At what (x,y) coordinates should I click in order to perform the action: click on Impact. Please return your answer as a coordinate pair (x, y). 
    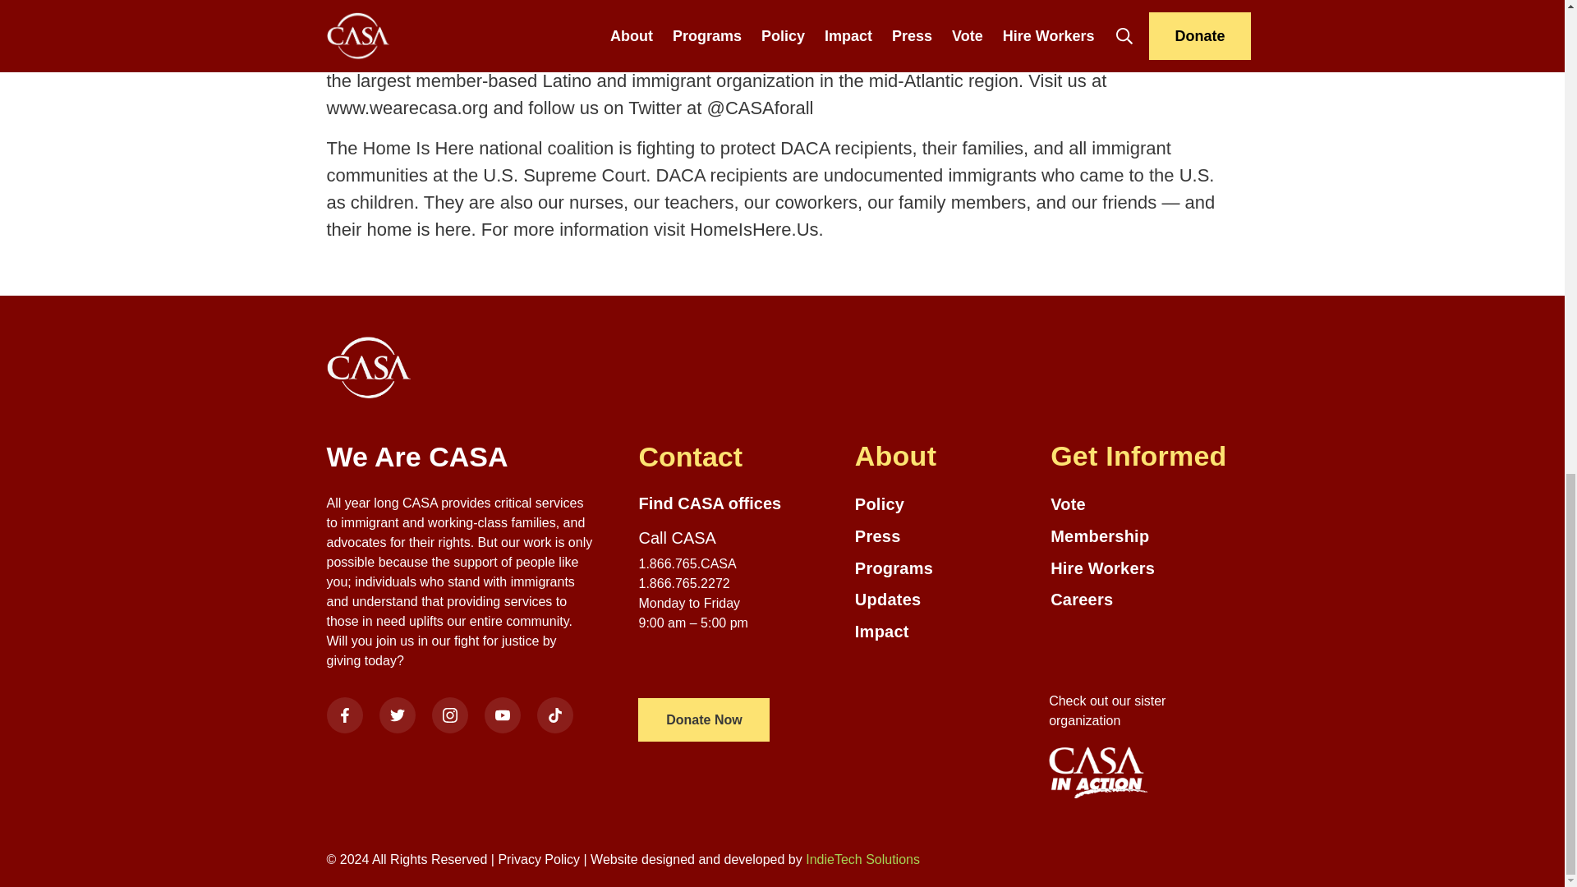
    Looking at the image, I should click on (945, 632).